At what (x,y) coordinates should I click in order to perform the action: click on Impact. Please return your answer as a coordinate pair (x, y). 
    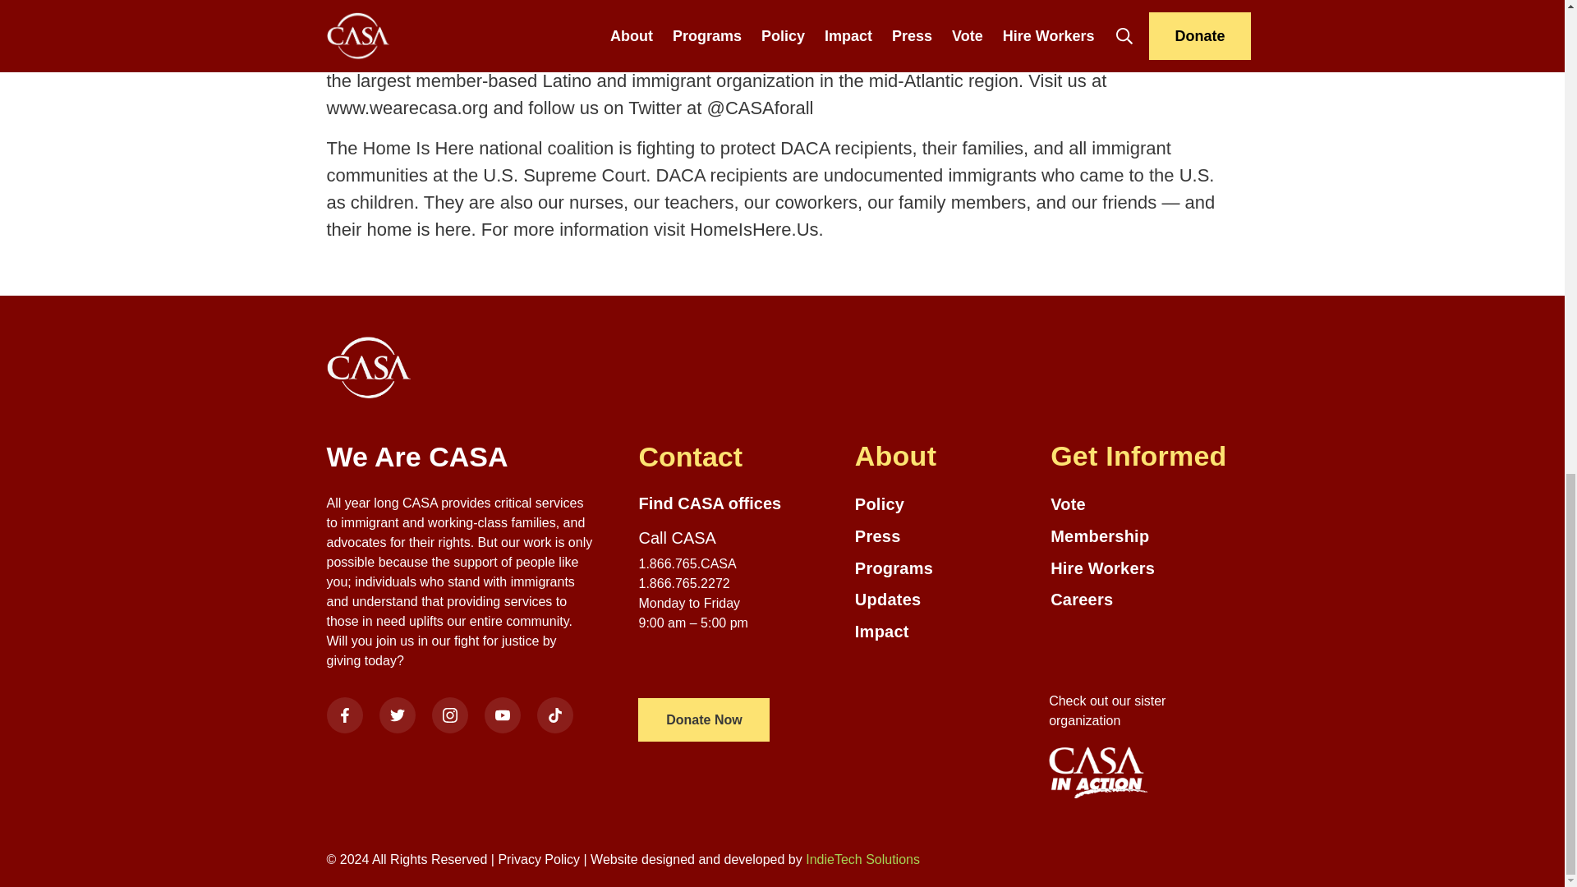
    Looking at the image, I should click on (945, 632).